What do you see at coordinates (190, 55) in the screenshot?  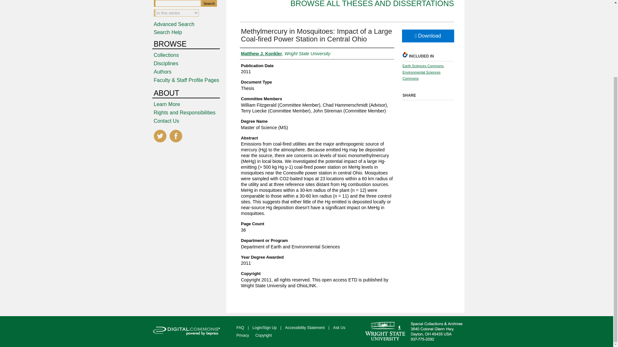 I see `Collections` at bounding box center [190, 55].